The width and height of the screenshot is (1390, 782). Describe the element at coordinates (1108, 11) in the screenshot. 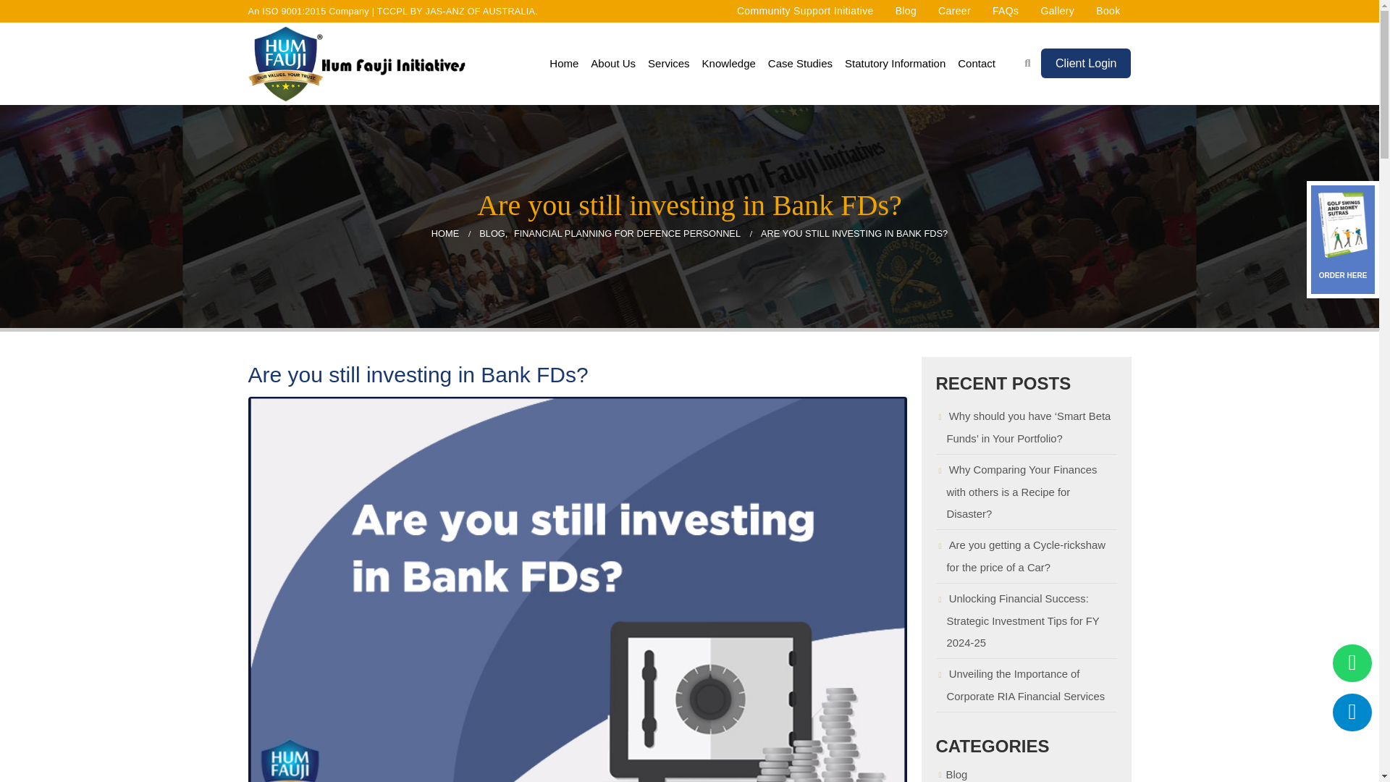

I see `Book` at that location.